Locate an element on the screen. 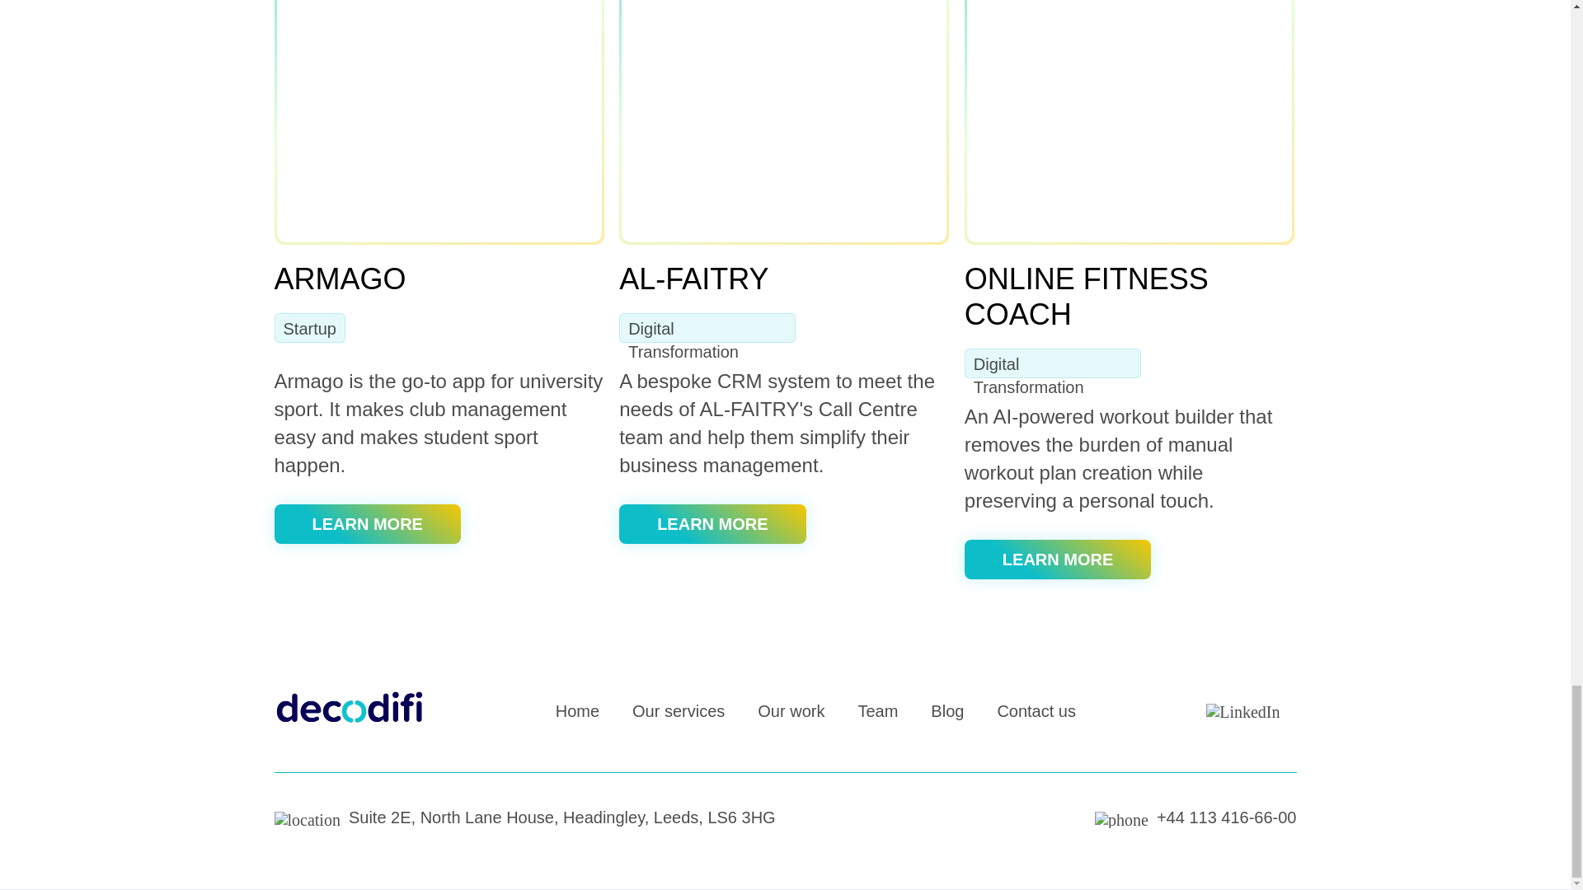 The height and width of the screenshot is (890, 1583). Suite 2E, North Lane House, Headingley, Leeds, LS6 3HG is located at coordinates (524, 817).